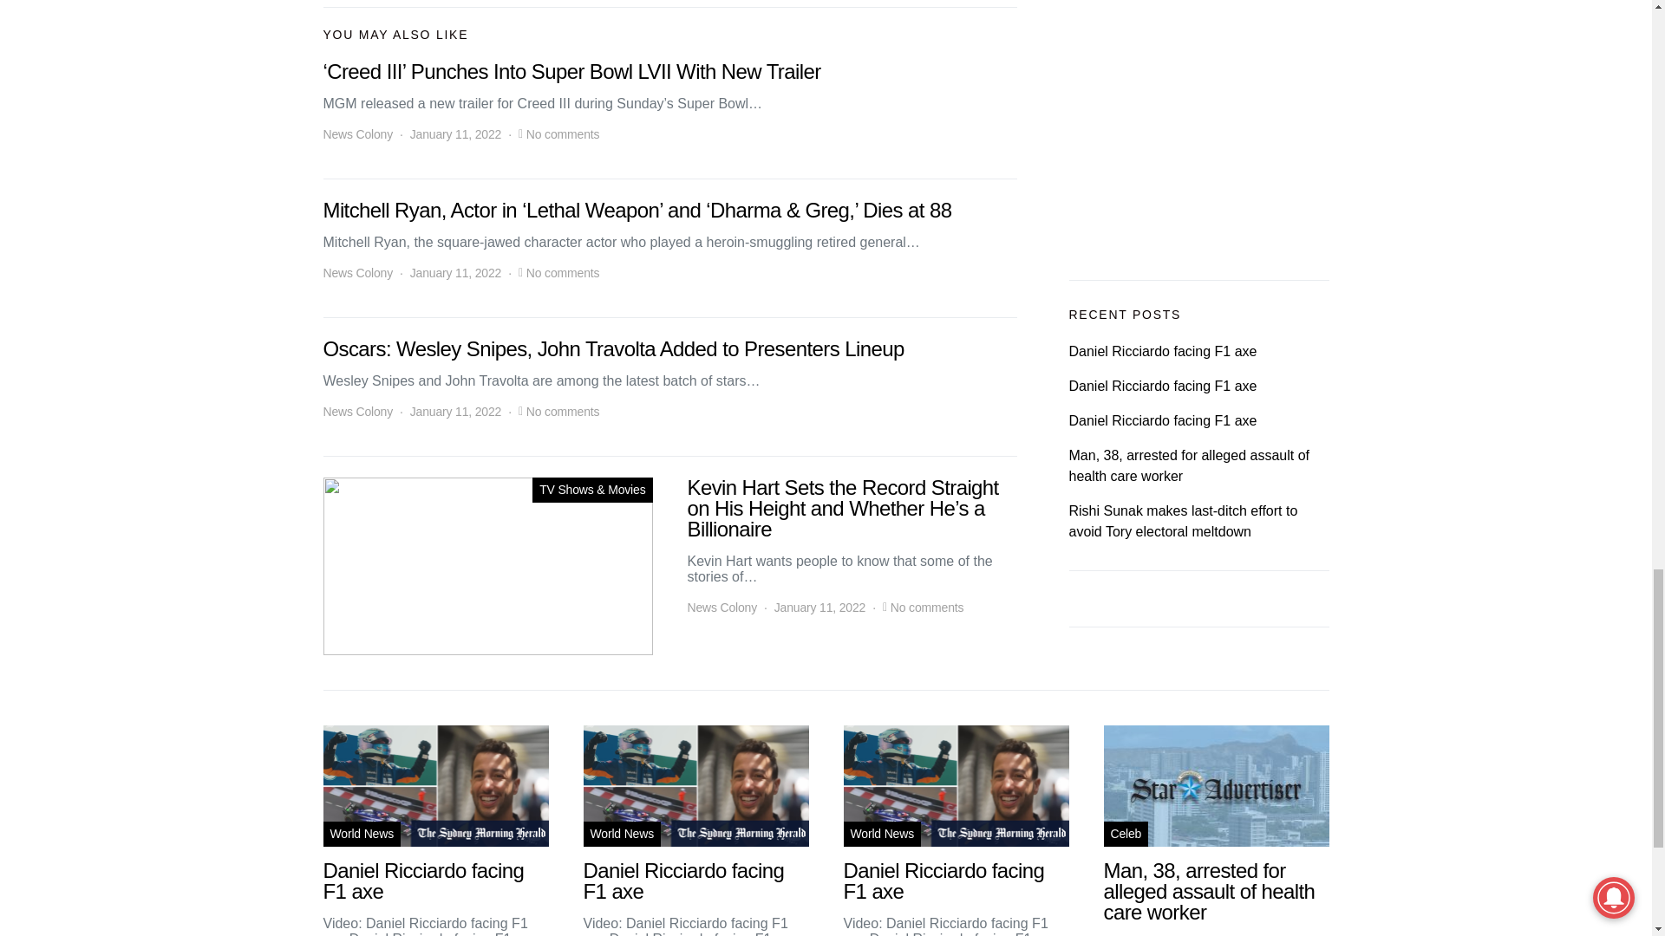 This screenshot has height=936, width=1665. I want to click on View all posts by News Colony, so click(357, 413).